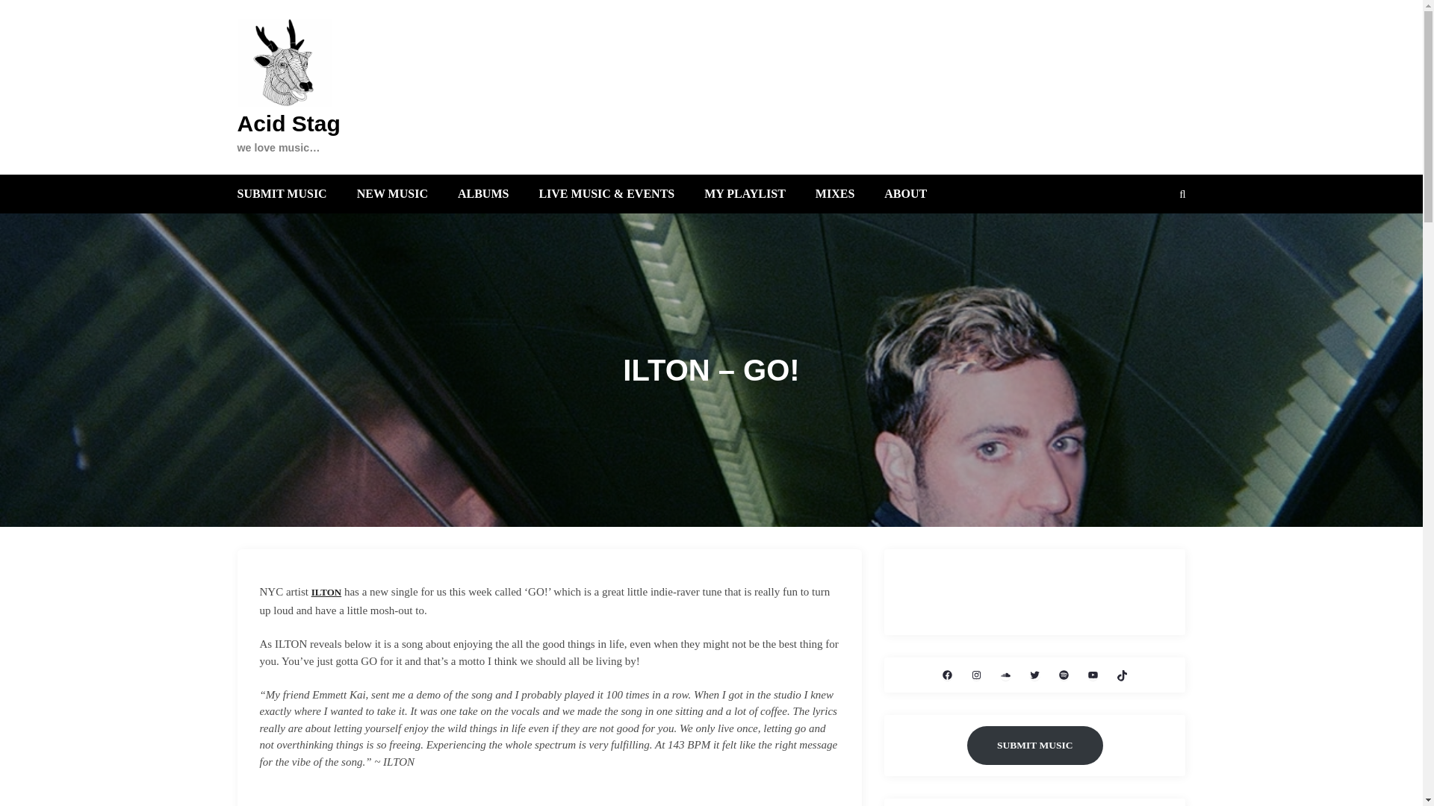  Describe the element at coordinates (745, 193) in the screenshot. I see `MY PLAYLIST` at that location.